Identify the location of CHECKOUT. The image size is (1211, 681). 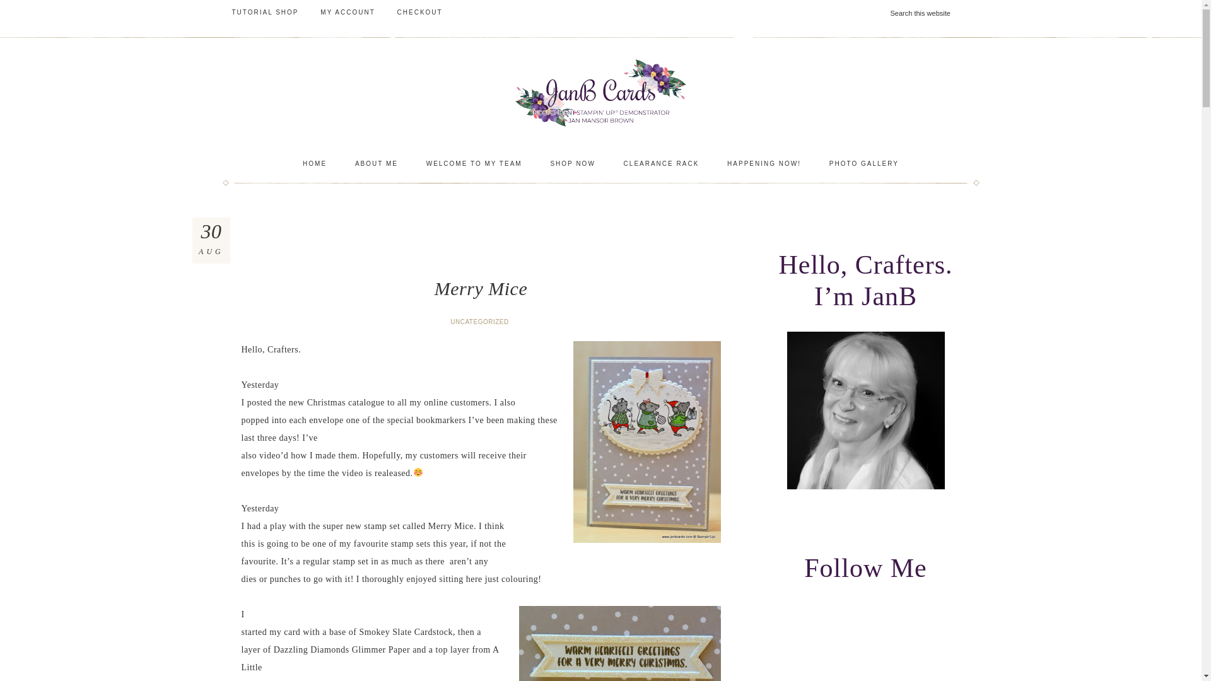
(419, 13).